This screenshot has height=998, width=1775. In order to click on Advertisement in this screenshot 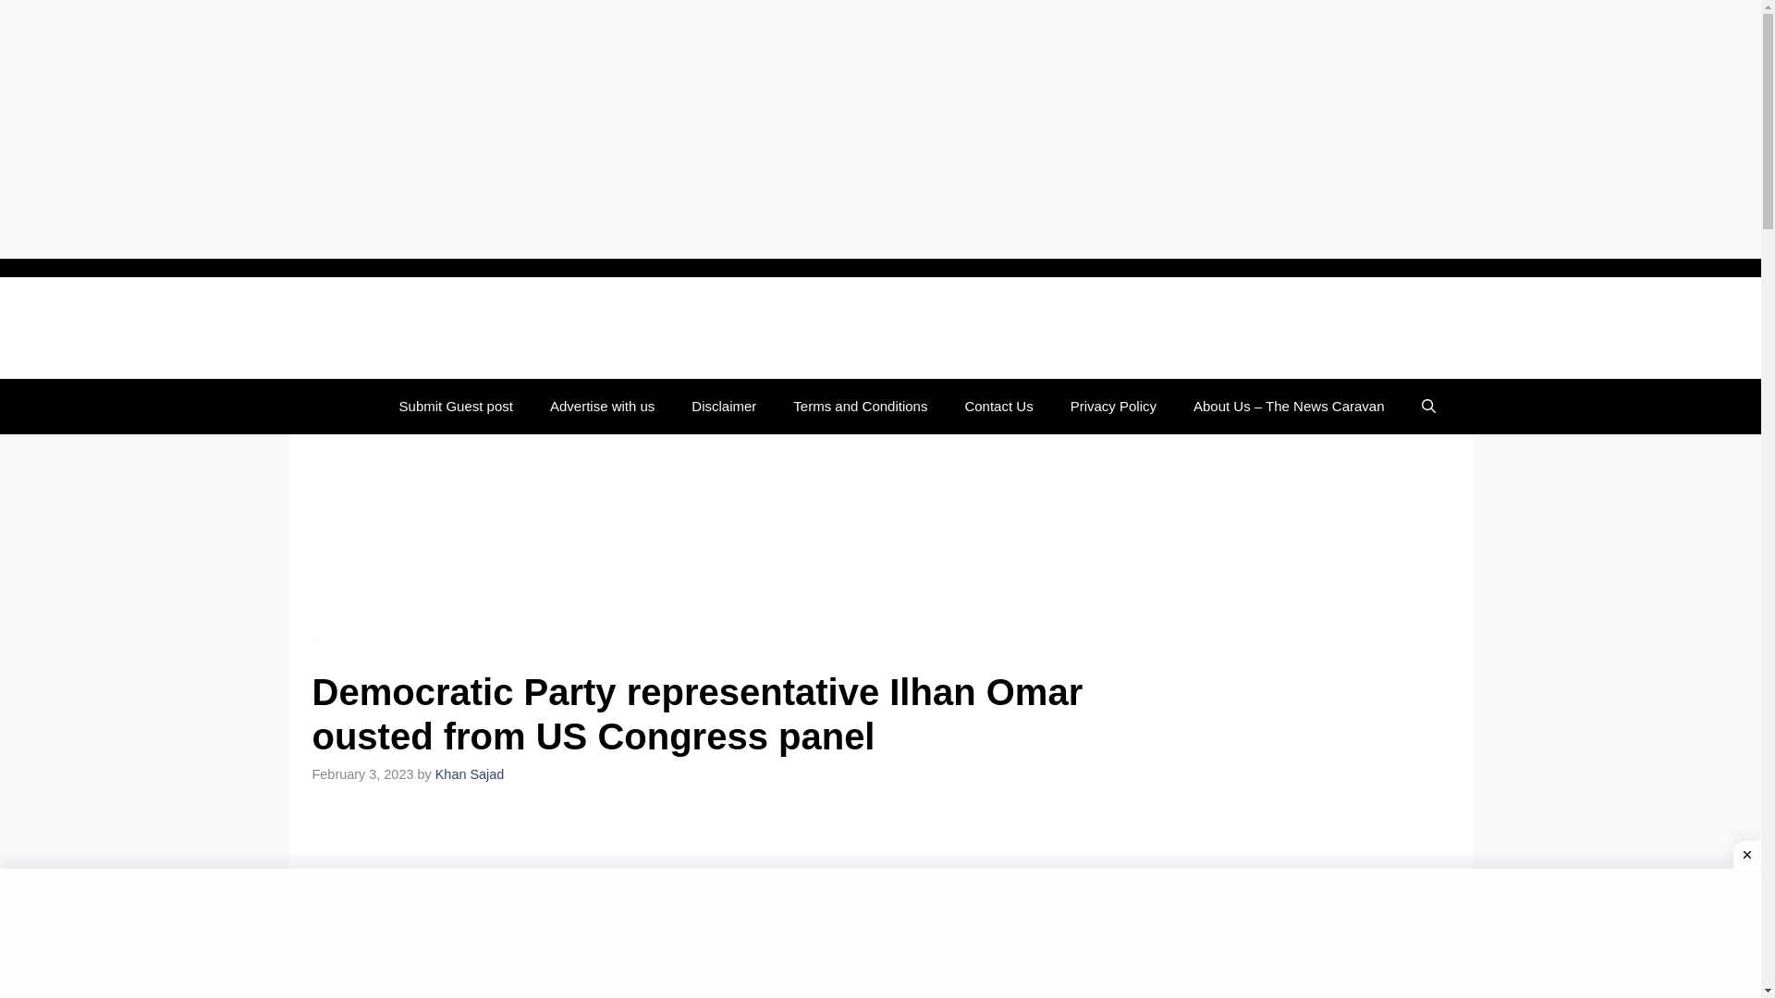, I will do `click(710, 534)`.